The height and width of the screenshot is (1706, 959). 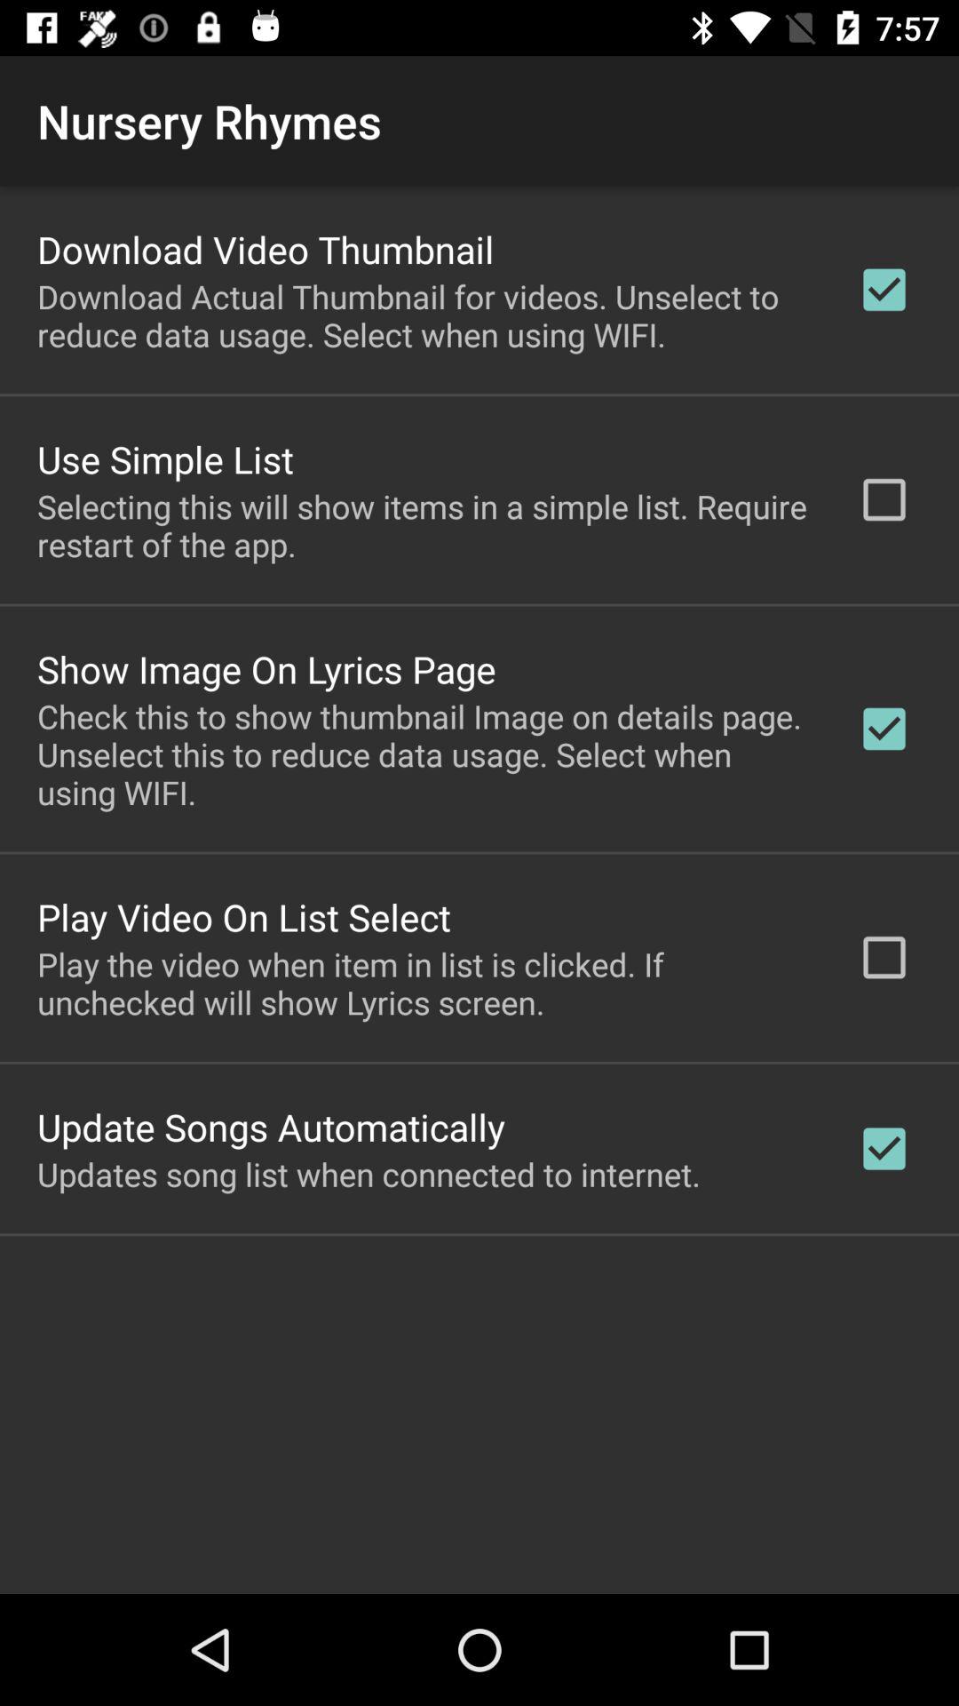 I want to click on open the item above play video on app, so click(x=424, y=753).